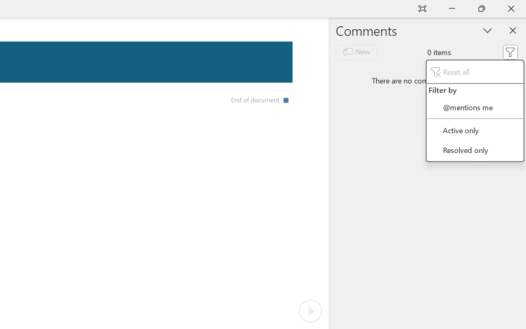 This screenshot has height=329, width=526. What do you see at coordinates (475, 150) in the screenshot?
I see `Resolved only` at bounding box center [475, 150].